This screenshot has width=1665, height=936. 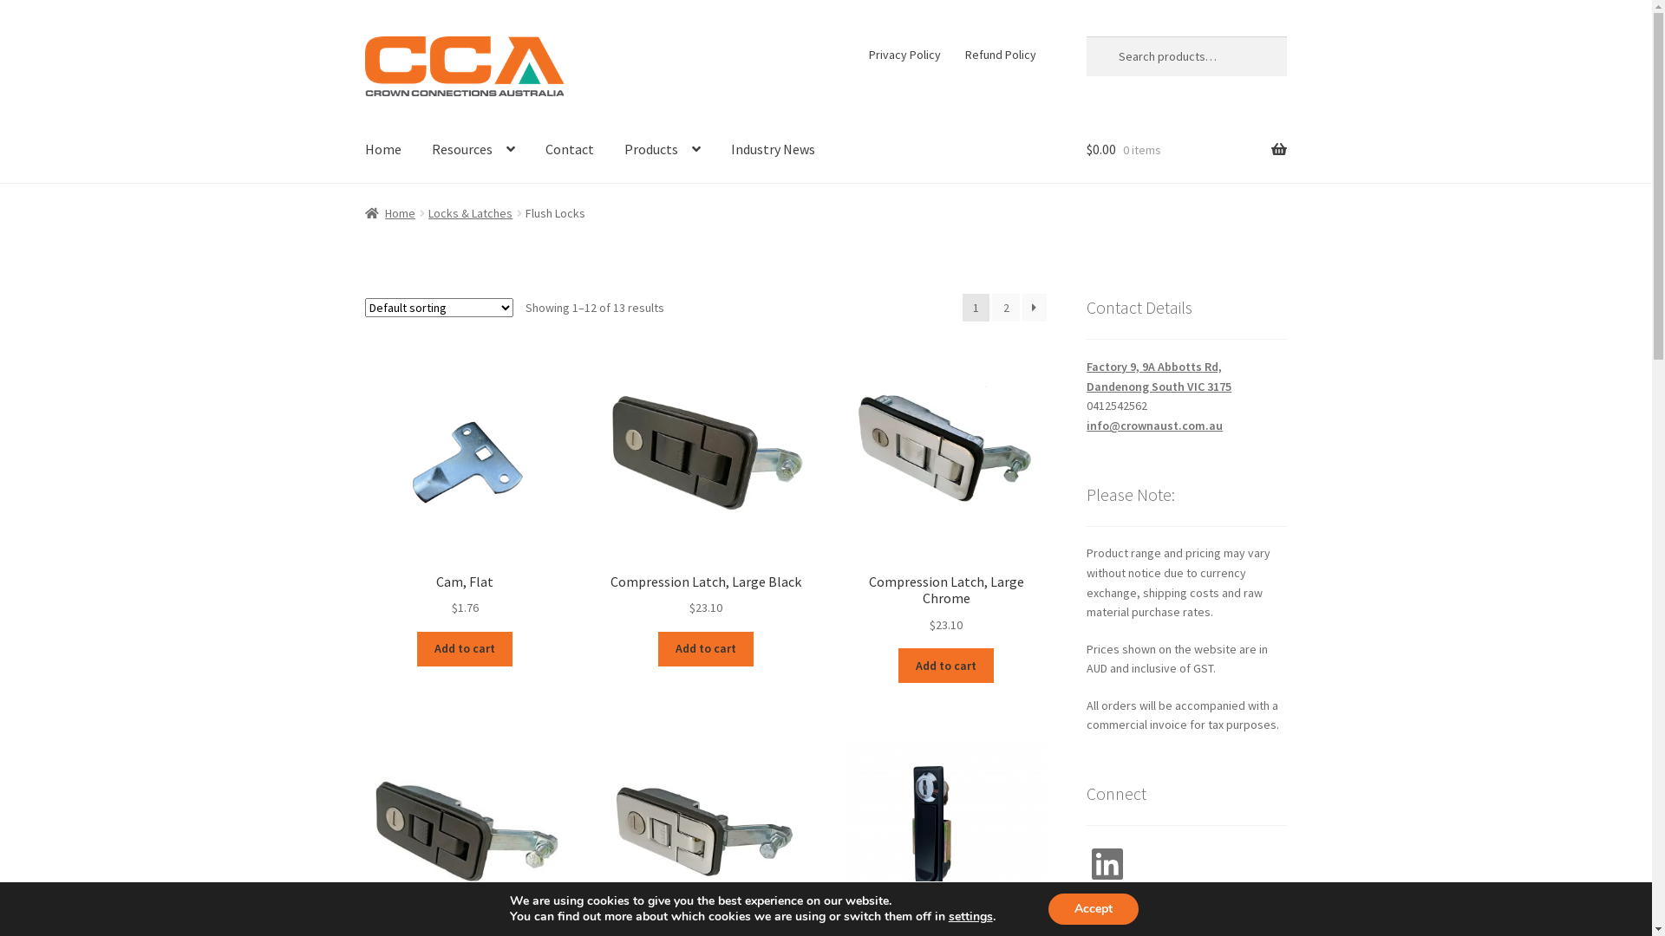 I want to click on Cam, Flat
$1.76, so click(x=465, y=485).